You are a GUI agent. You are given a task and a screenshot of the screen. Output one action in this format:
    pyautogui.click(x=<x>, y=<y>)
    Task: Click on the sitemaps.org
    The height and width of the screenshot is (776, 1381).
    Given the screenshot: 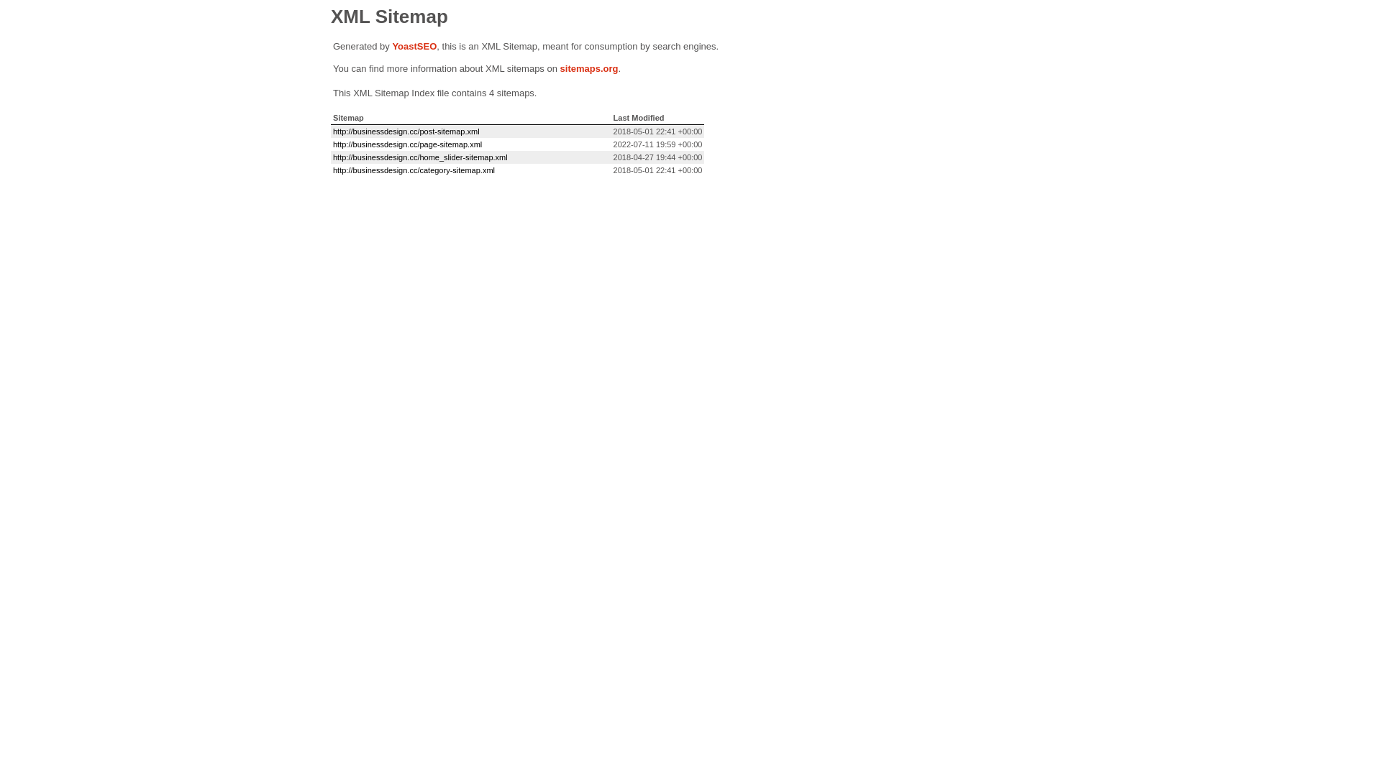 What is the action you would take?
    pyautogui.click(x=590, y=69)
    